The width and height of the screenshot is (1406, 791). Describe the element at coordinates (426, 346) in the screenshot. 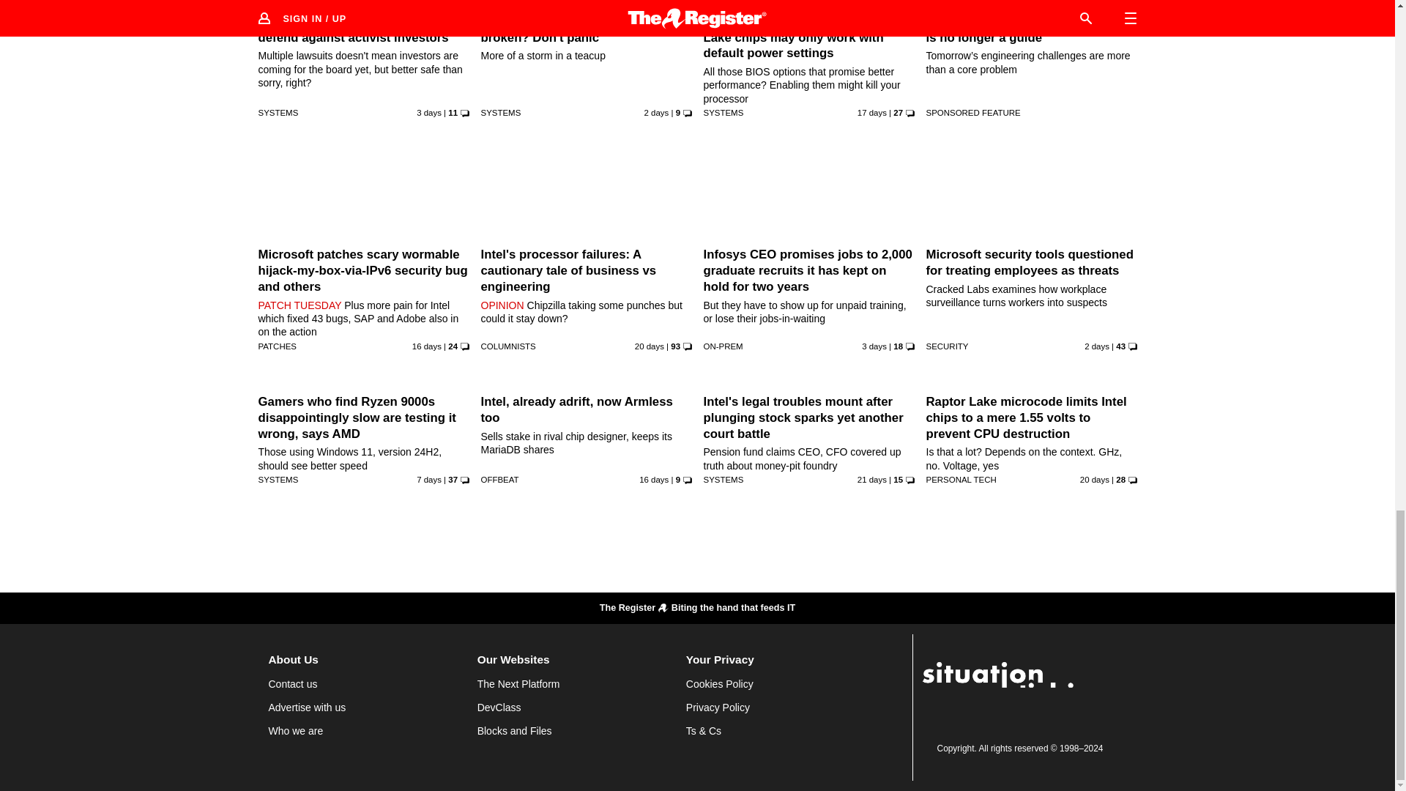

I see `14 Aug 2024 0:45` at that location.